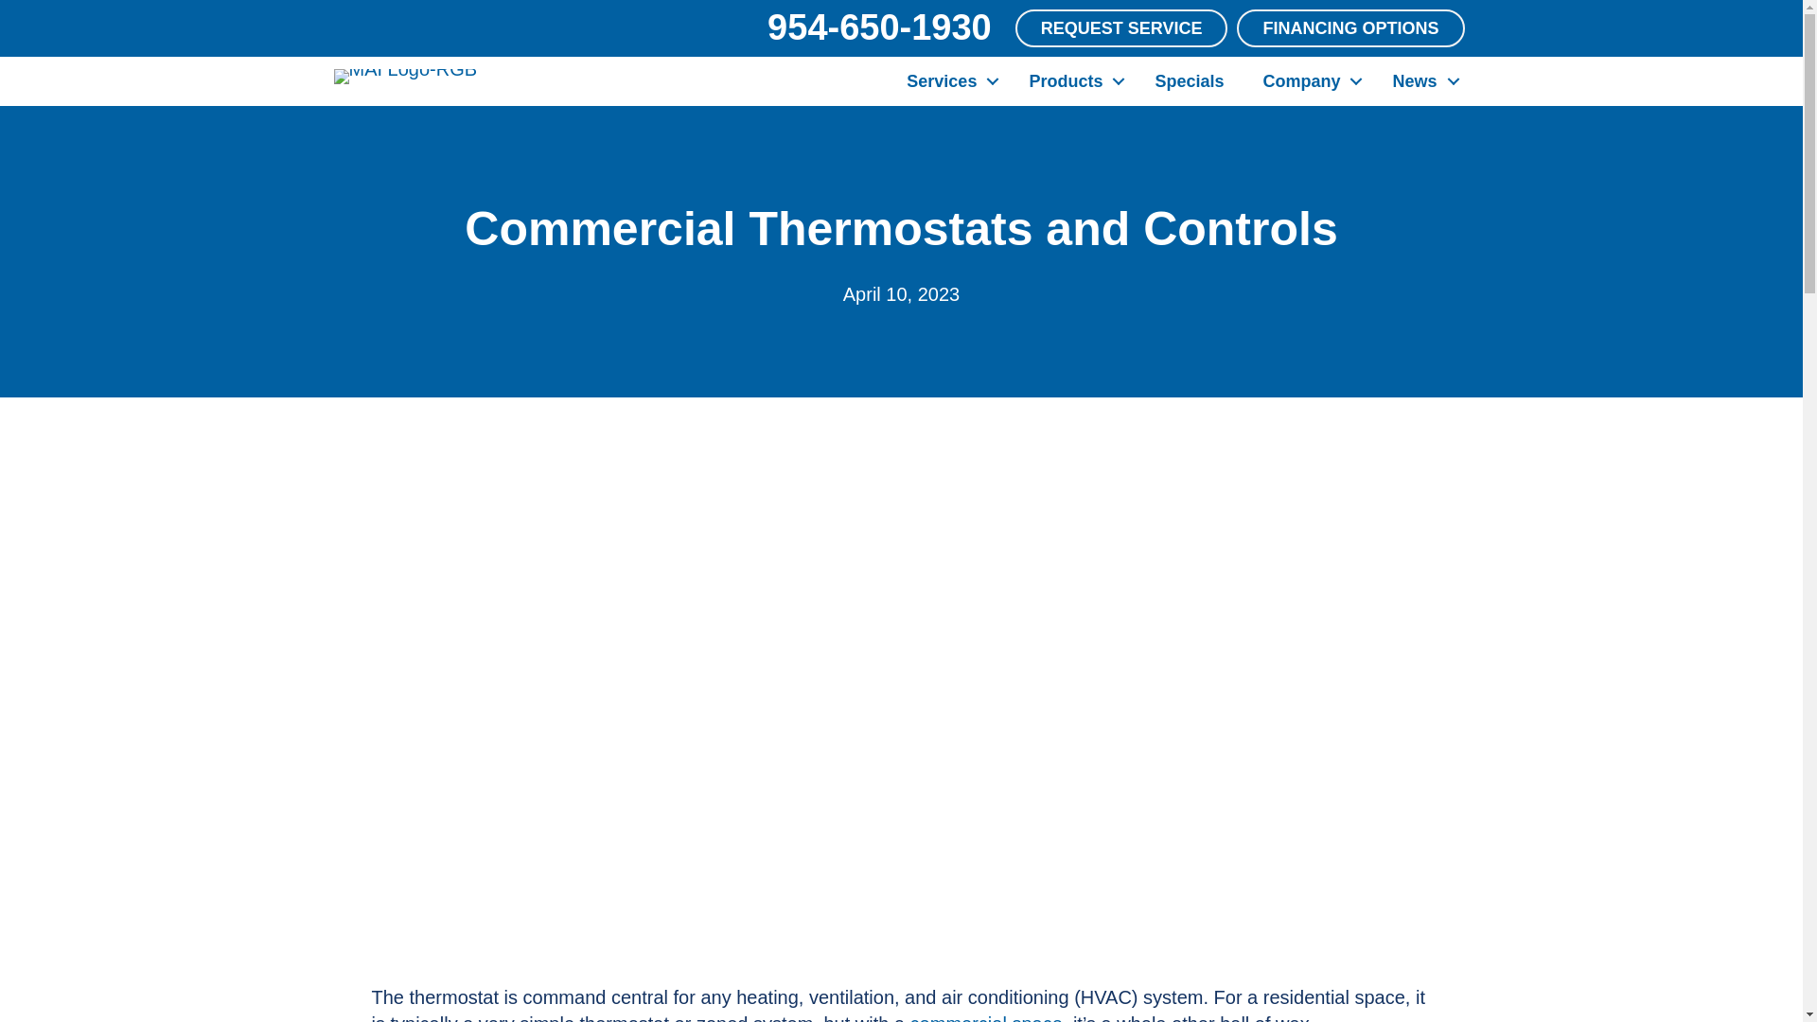 The height and width of the screenshot is (1022, 1817). Describe the element at coordinates (1189, 81) in the screenshot. I see `Specials` at that location.